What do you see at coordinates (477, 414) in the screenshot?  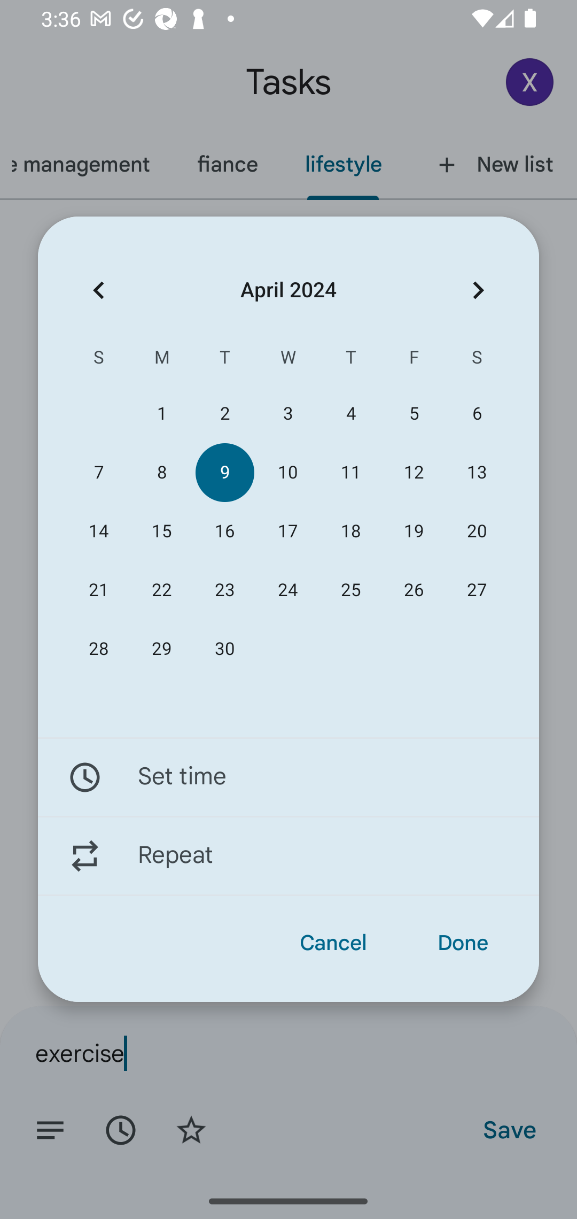 I see `6 06 April 2024` at bounding box center [477, 414].